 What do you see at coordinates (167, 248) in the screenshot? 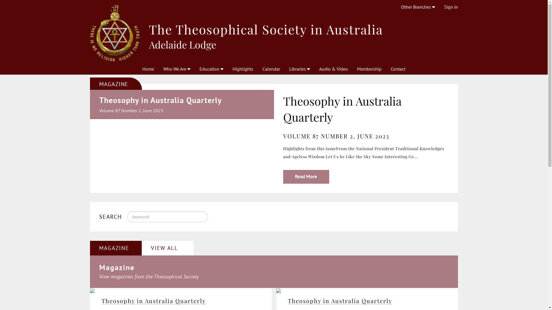
I see `VIEW ALL` at bounding box center [167, 248].